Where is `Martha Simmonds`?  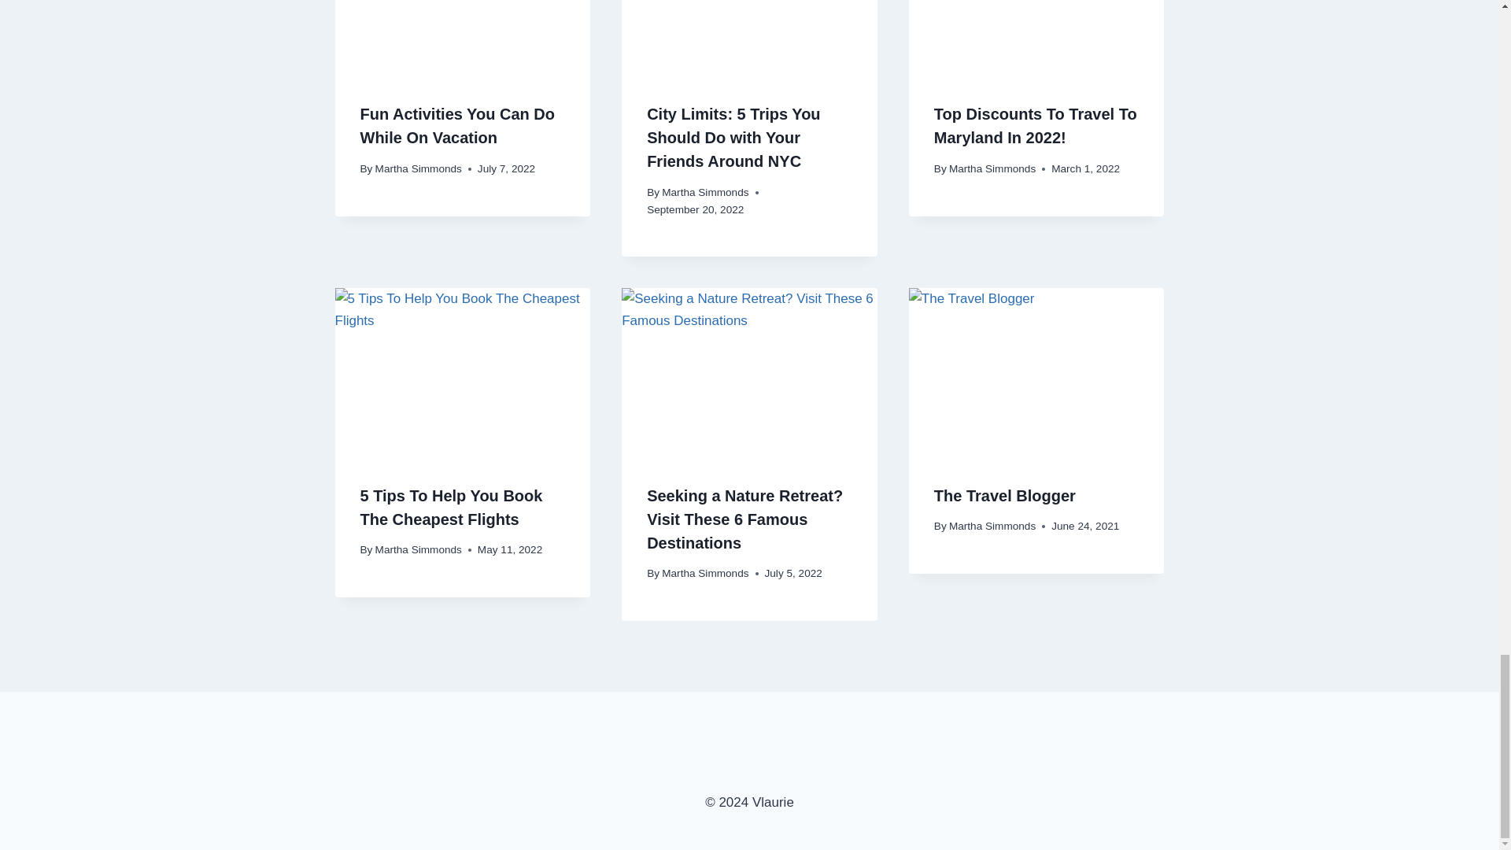 Martha Simmonds is located at coordinates (419, 168).